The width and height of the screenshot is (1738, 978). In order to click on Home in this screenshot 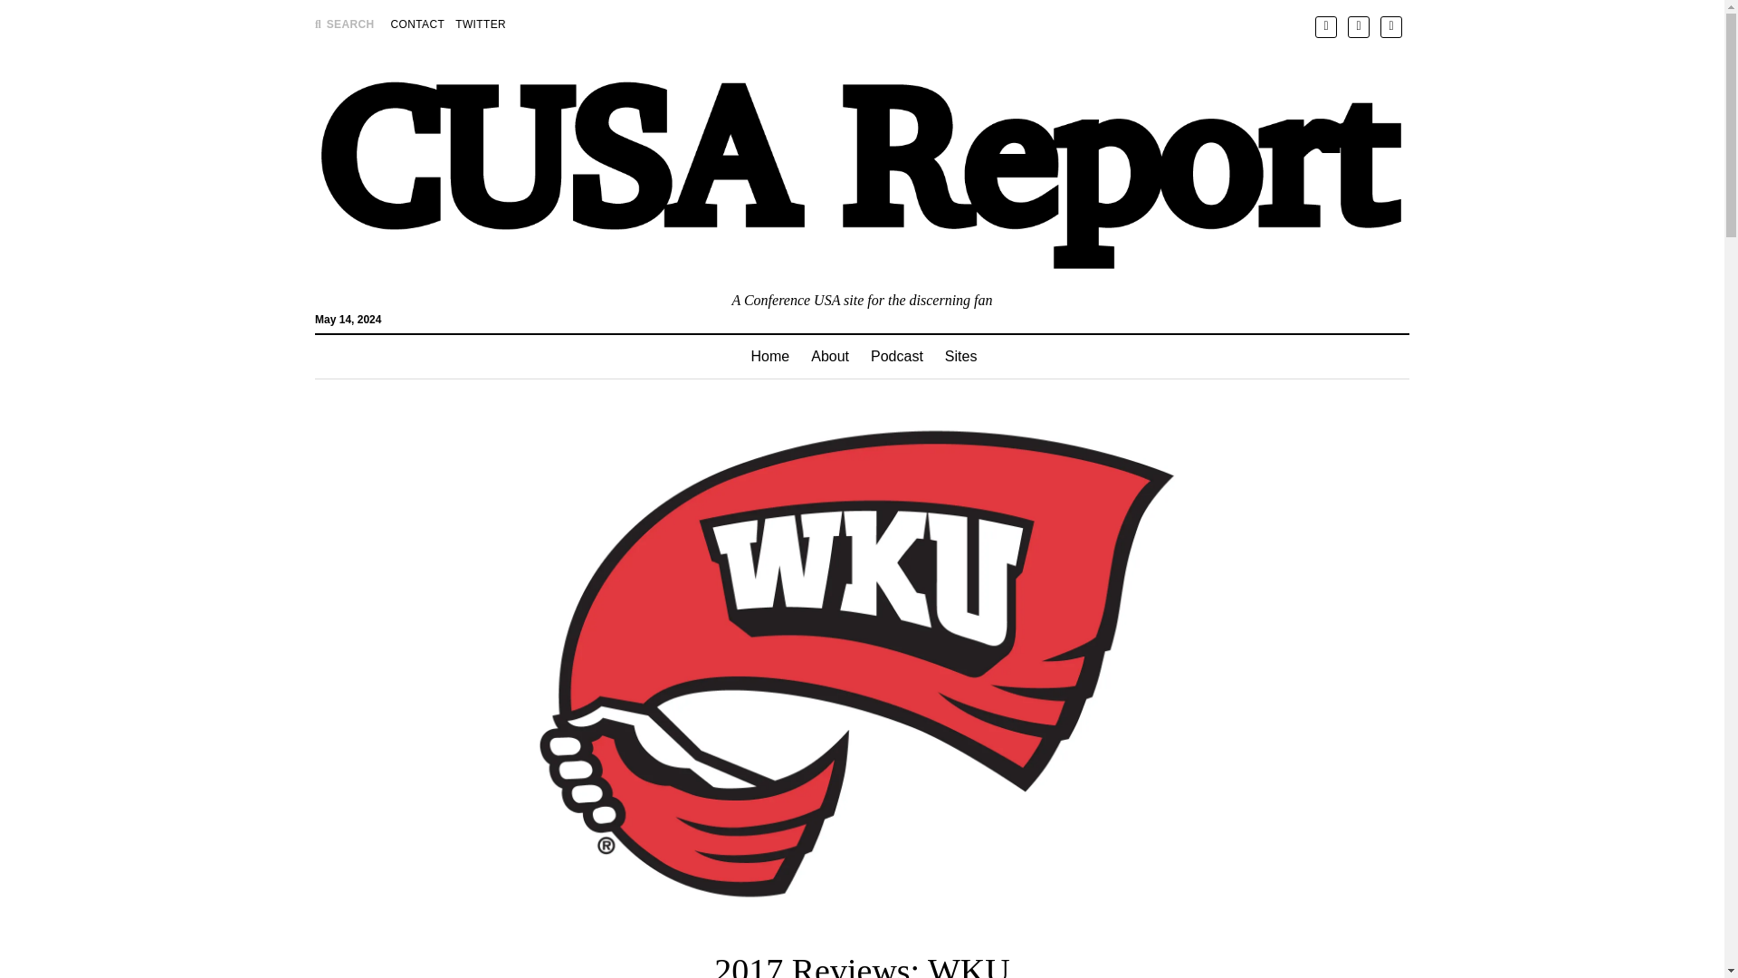, I will do `click(770, 357)`.